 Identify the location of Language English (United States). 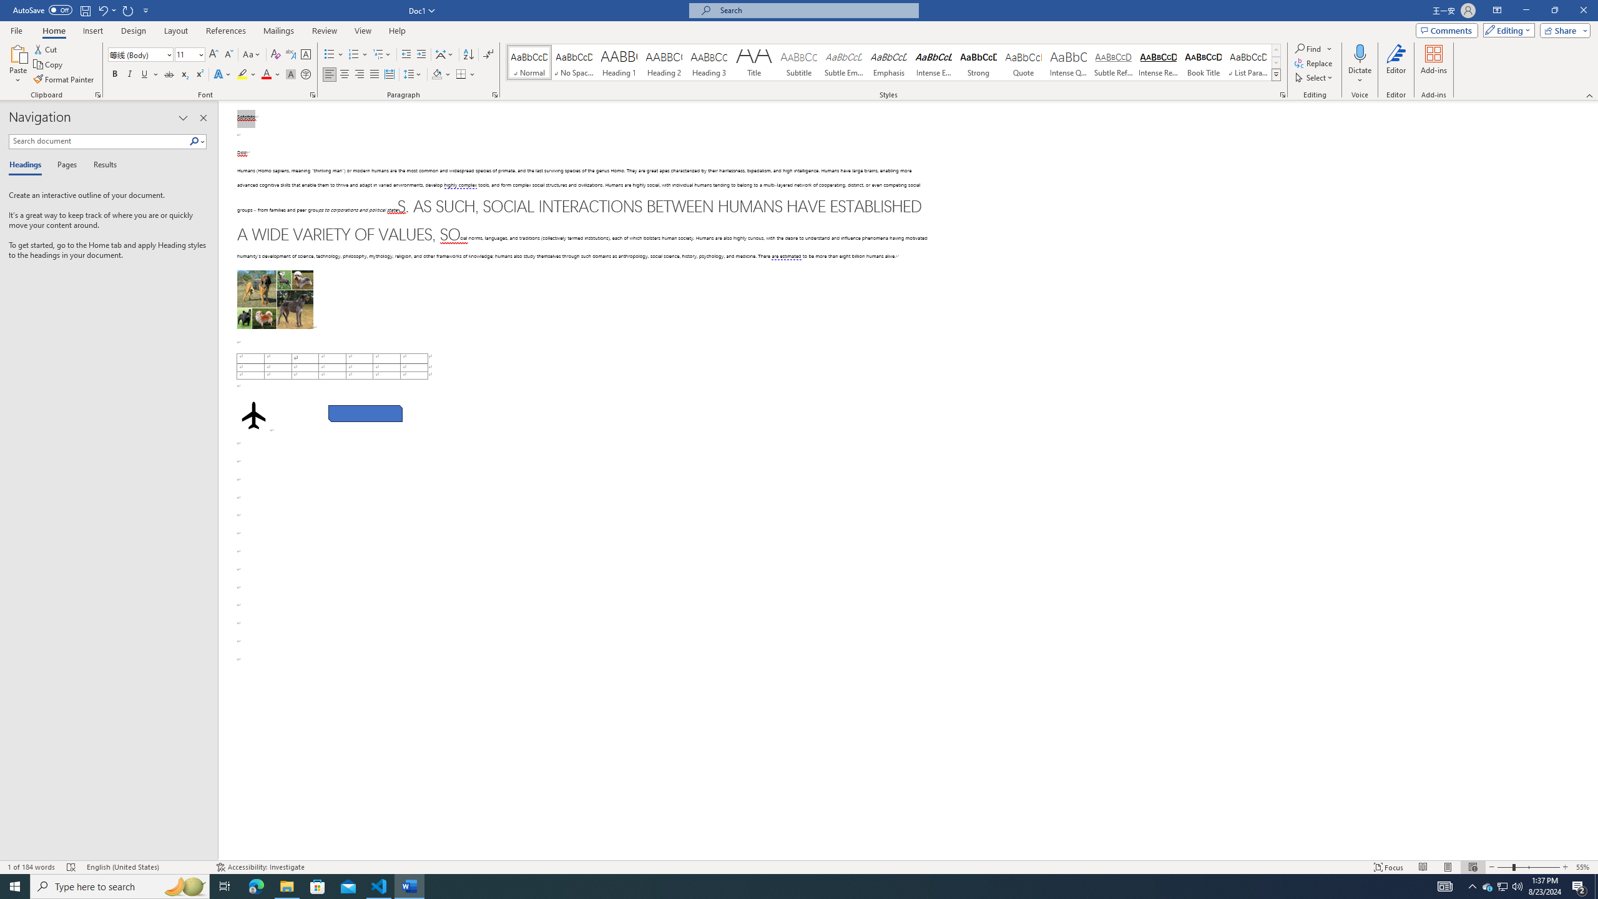
(145, 867).